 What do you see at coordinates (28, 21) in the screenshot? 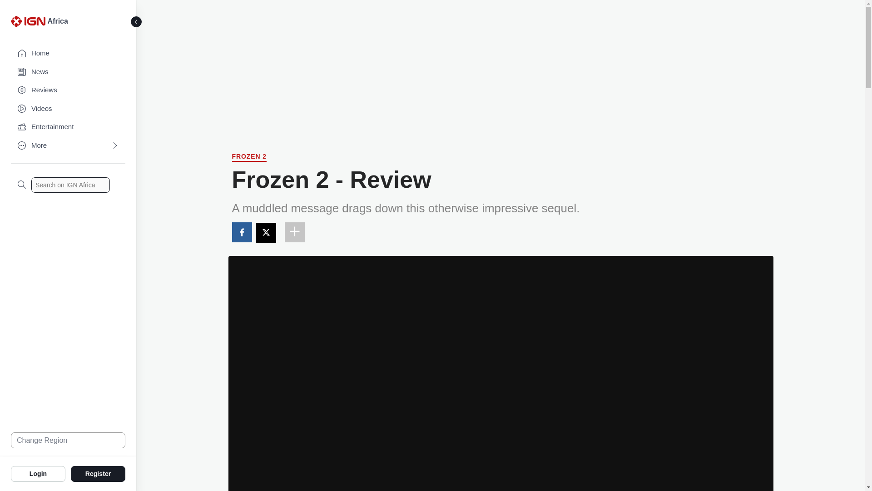
I see `IGN Logo` at bounding box center [28, 21].